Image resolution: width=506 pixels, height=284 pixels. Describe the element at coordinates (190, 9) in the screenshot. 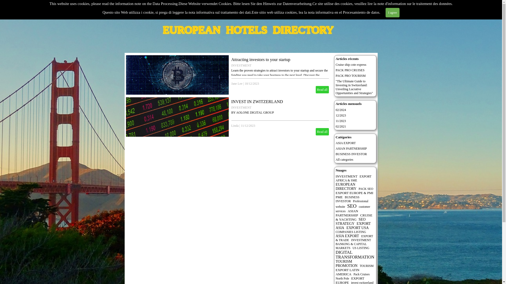

I see `Country` at that location.